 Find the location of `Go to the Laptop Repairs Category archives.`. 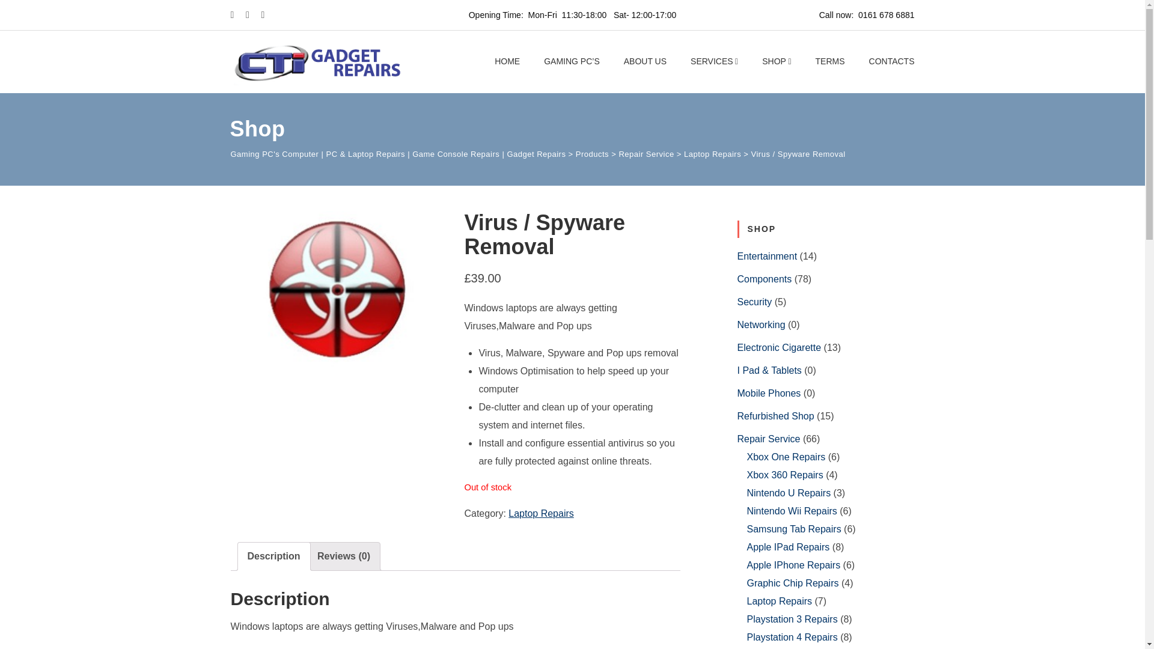

Go to the Laptop Repairs Category archives. is located at coordinates (712, 154).